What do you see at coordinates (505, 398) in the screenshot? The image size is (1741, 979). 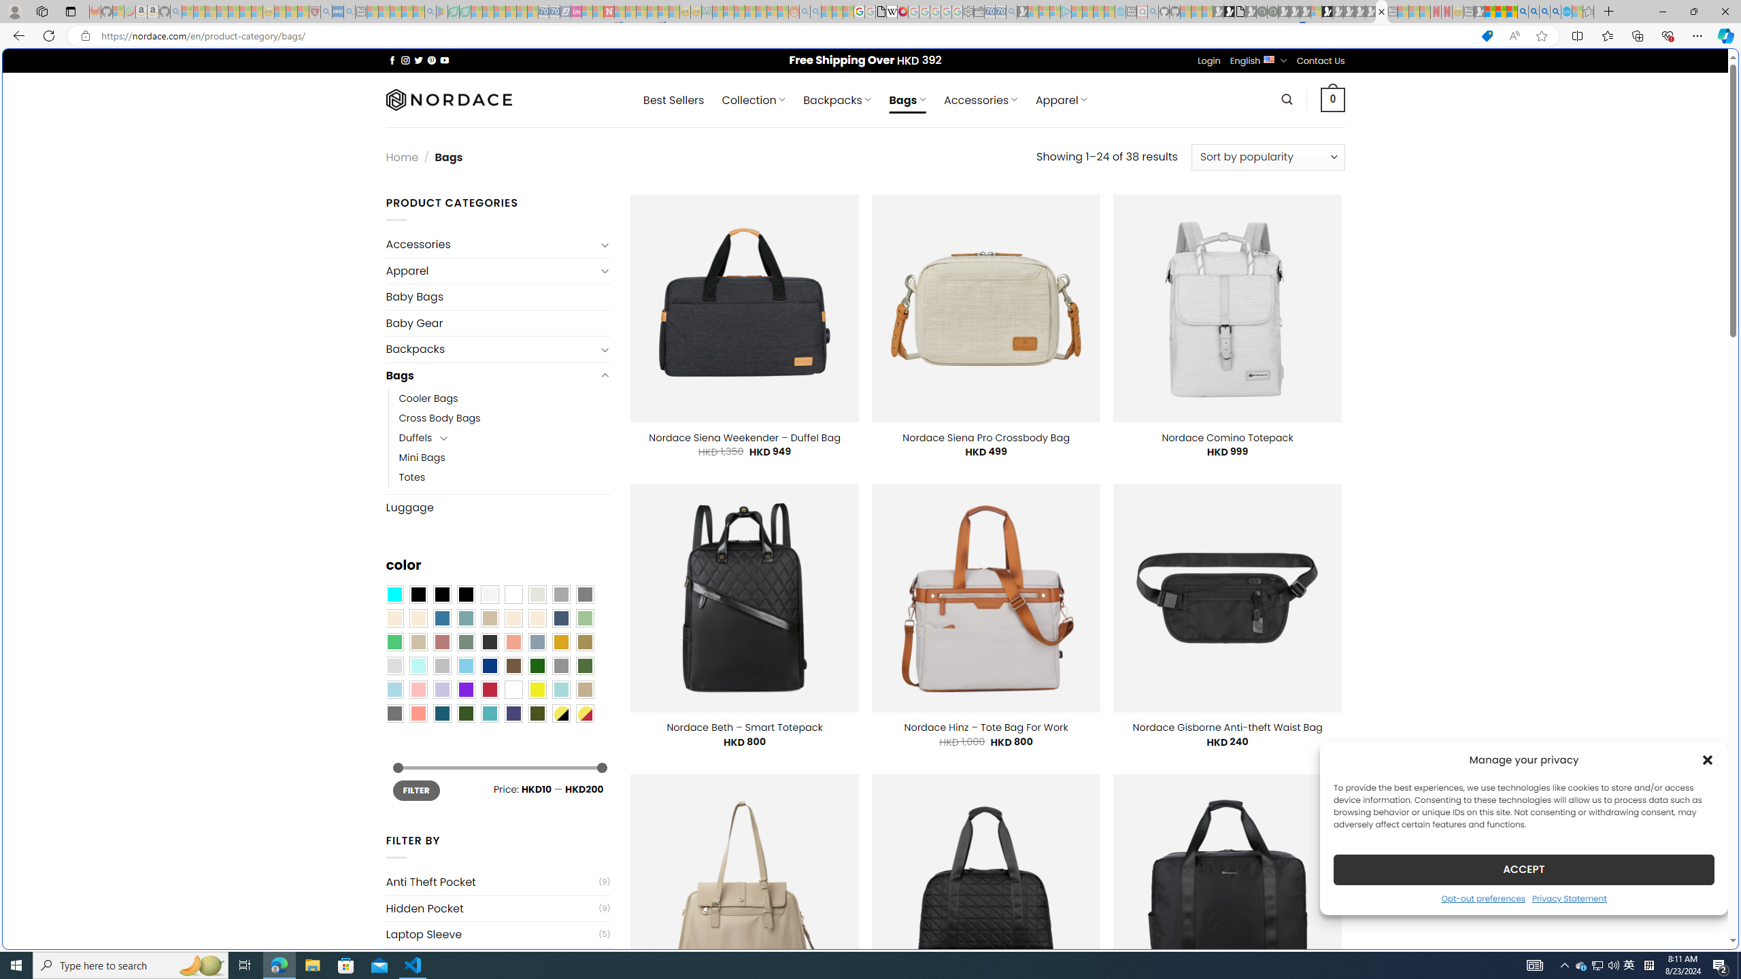 I see `Cooler Bags` at bounding box center [505, 398].